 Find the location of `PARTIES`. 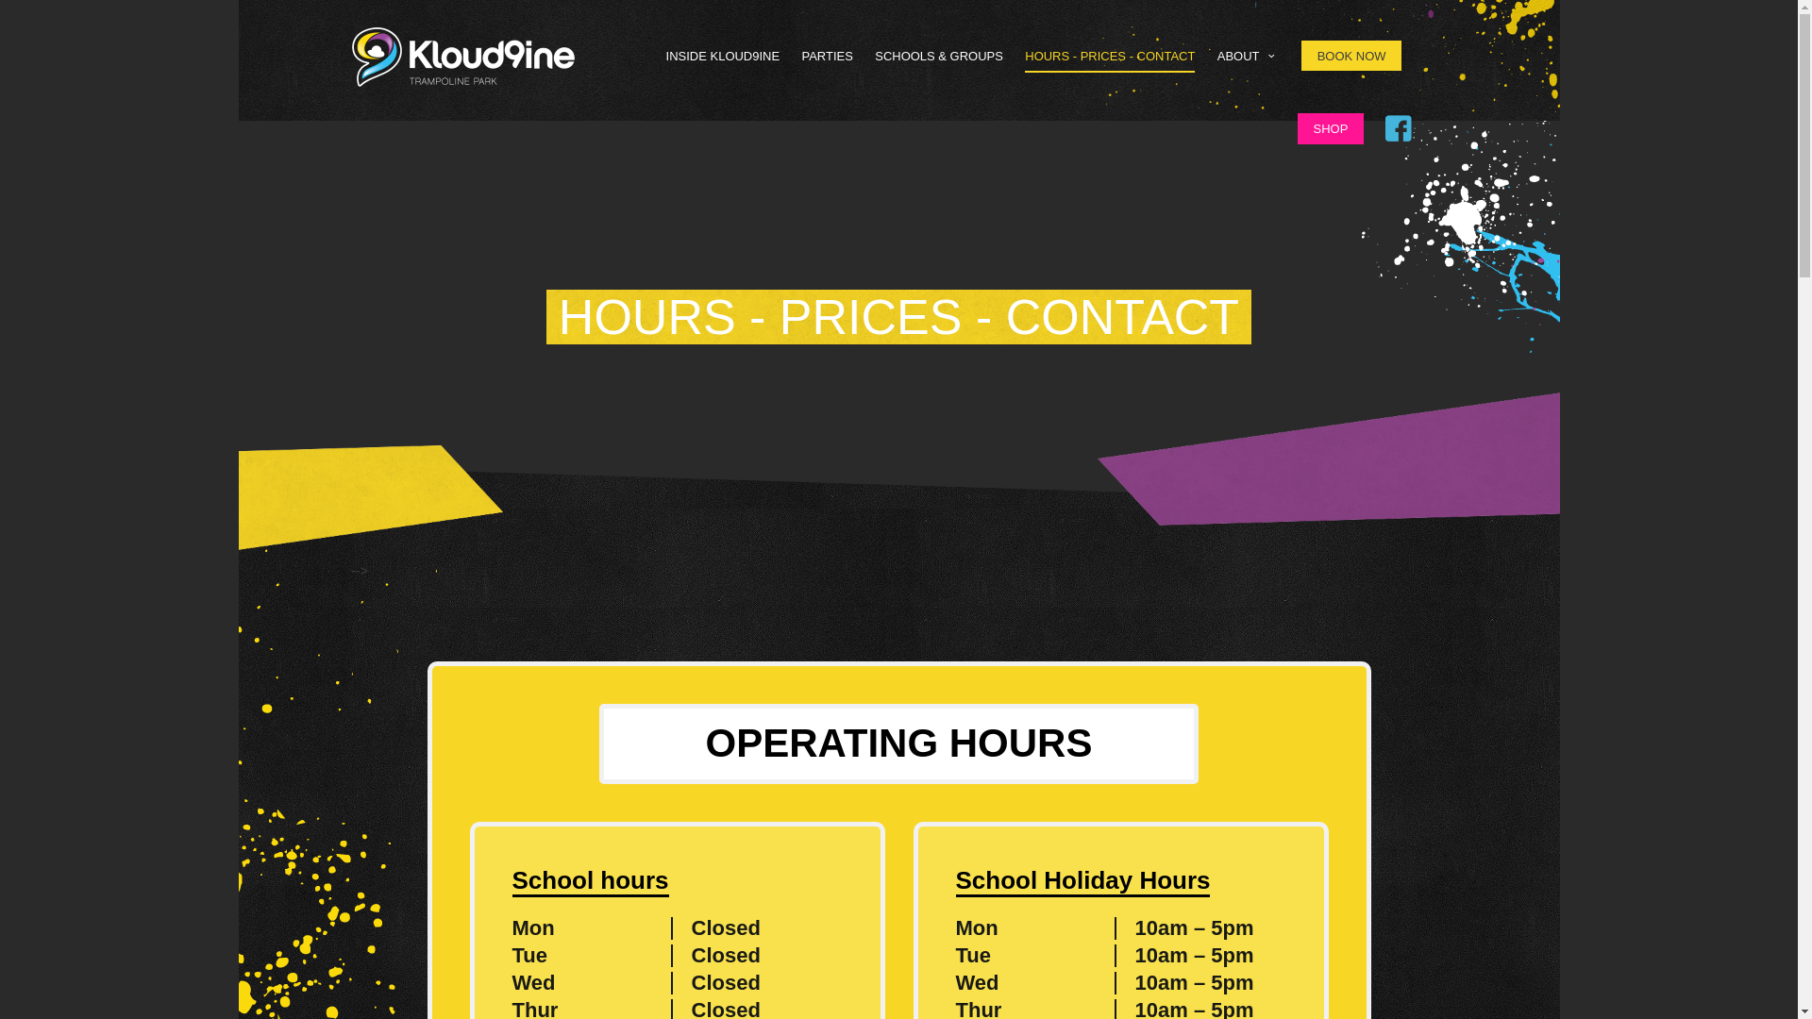

PARTIES is located at coordinates (827, 56).